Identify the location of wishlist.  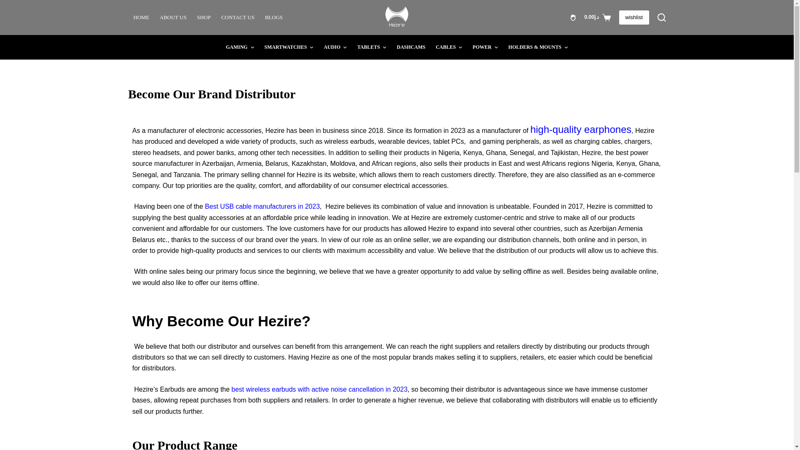
(634, 17).